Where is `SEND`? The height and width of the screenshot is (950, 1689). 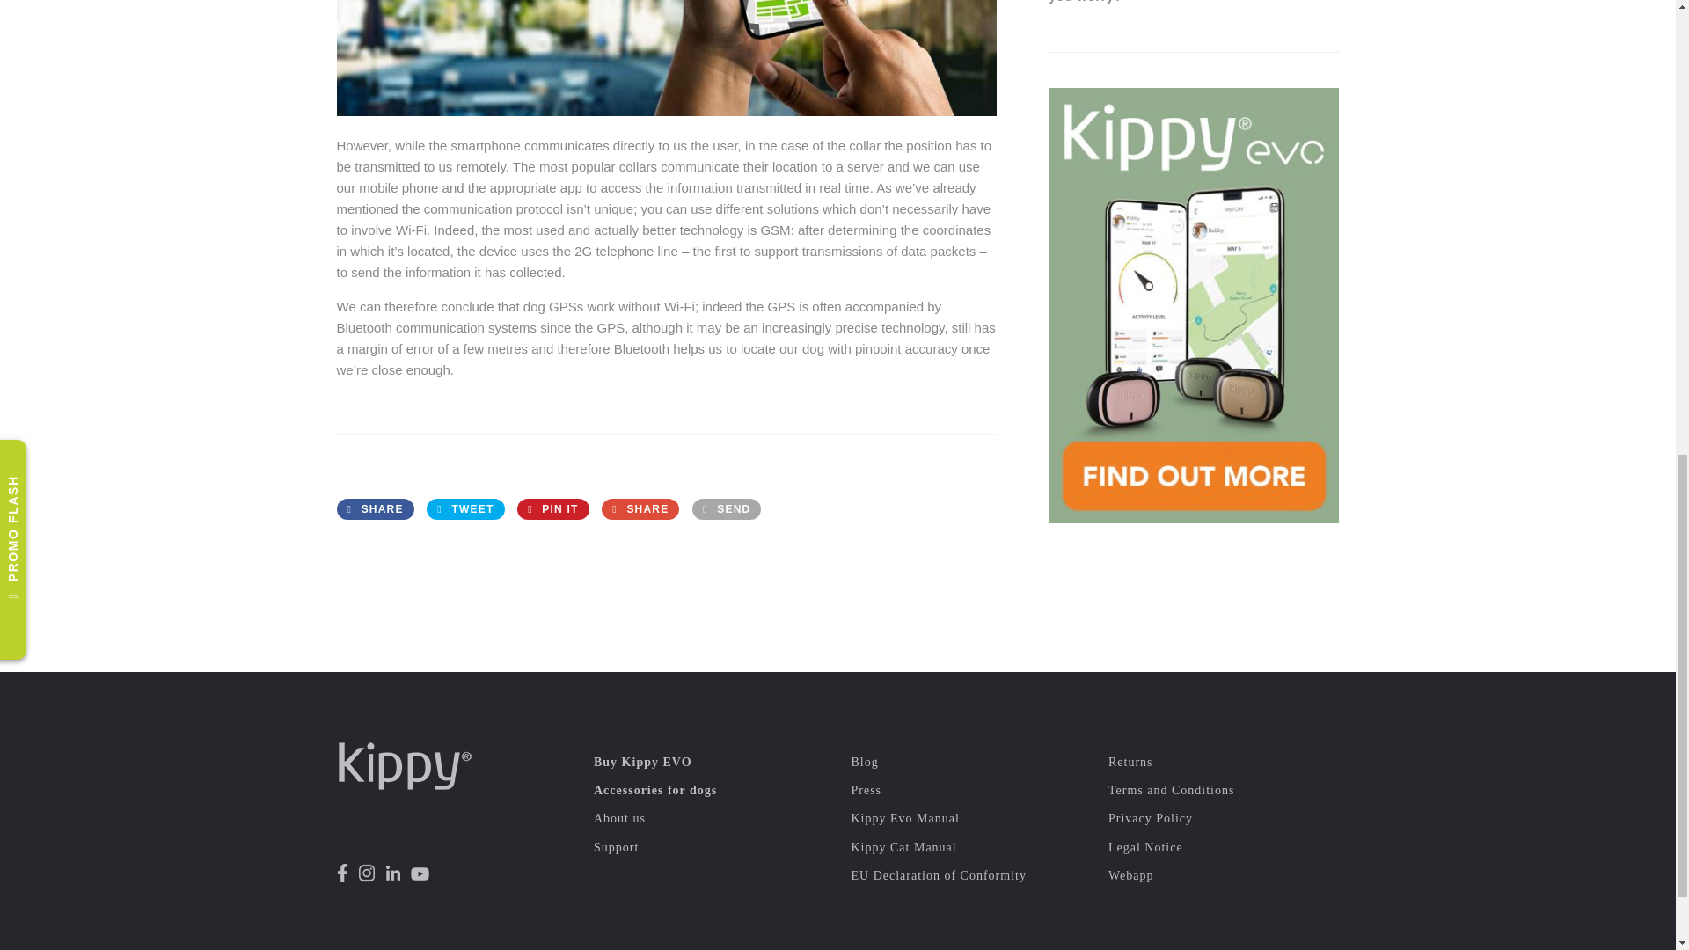 SEND is located at coordinates (727, 508).